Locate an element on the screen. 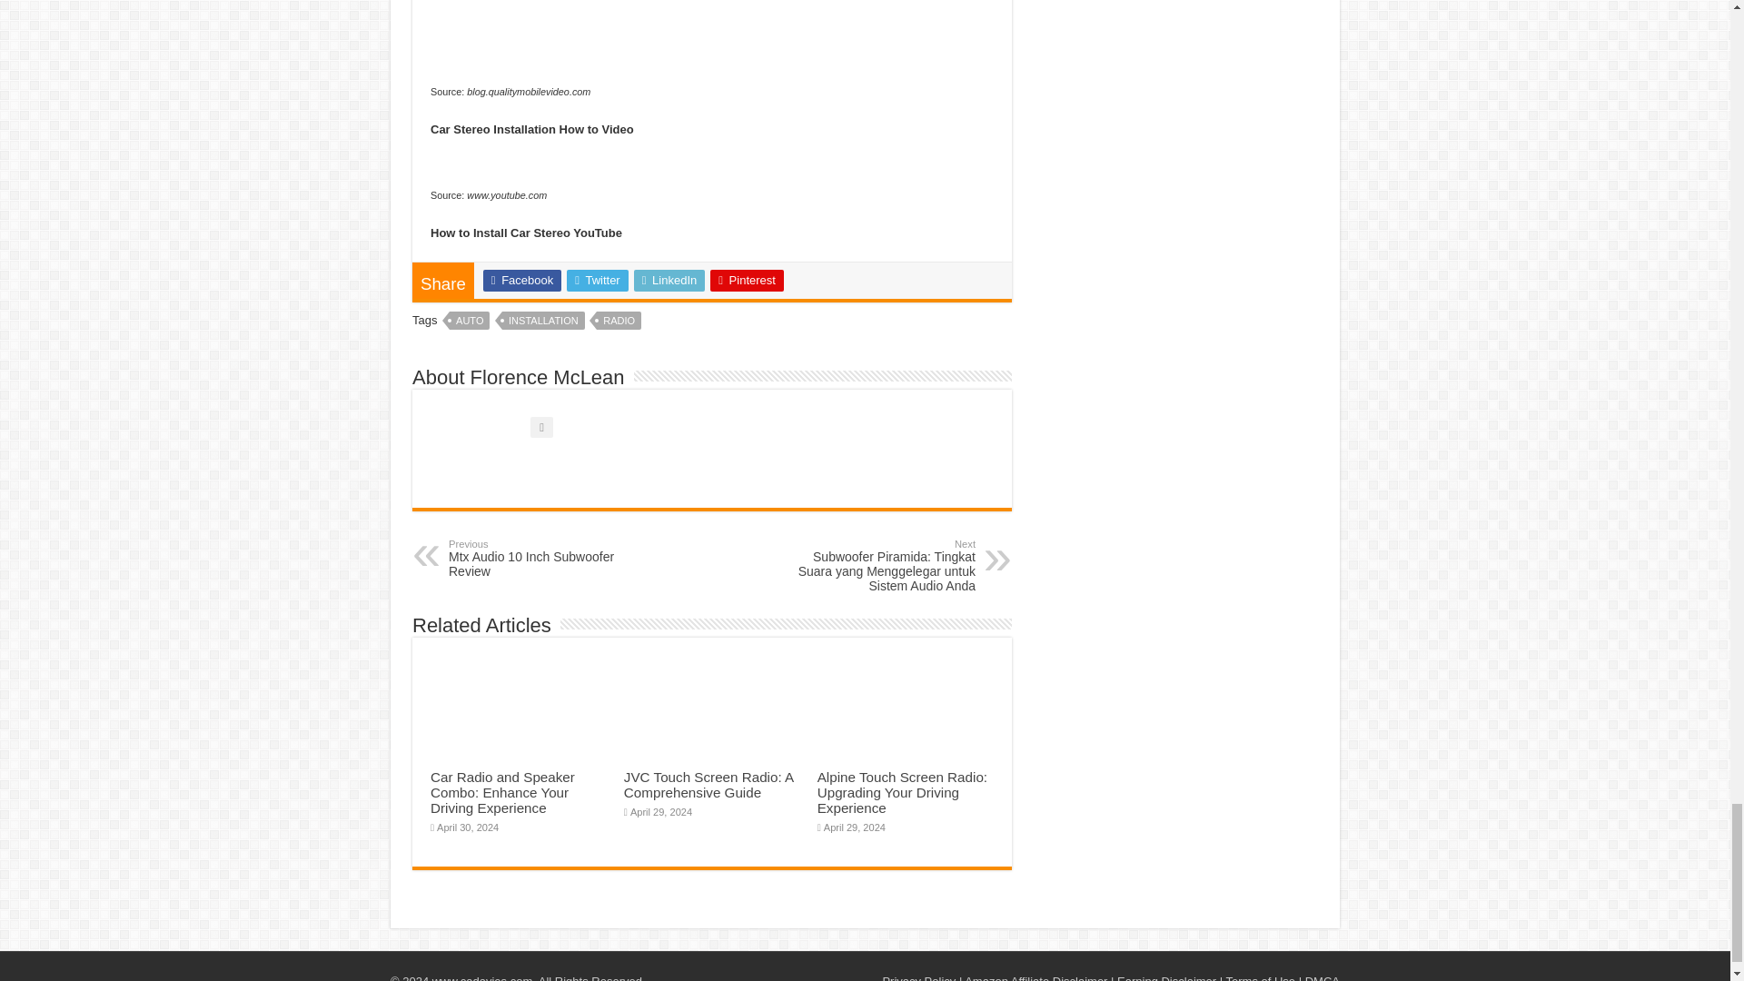  Facebook is located at coordinates (521, 280).